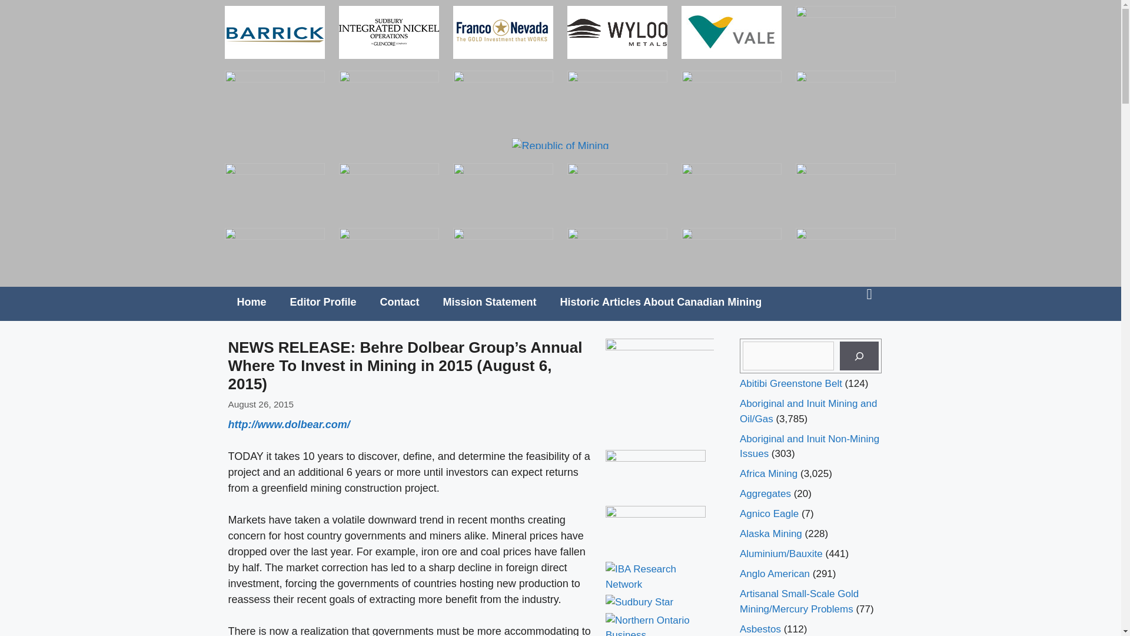 The height and width of the screenshot is (636, 1130). I want to click on Editor Profile, so click(323, 302).